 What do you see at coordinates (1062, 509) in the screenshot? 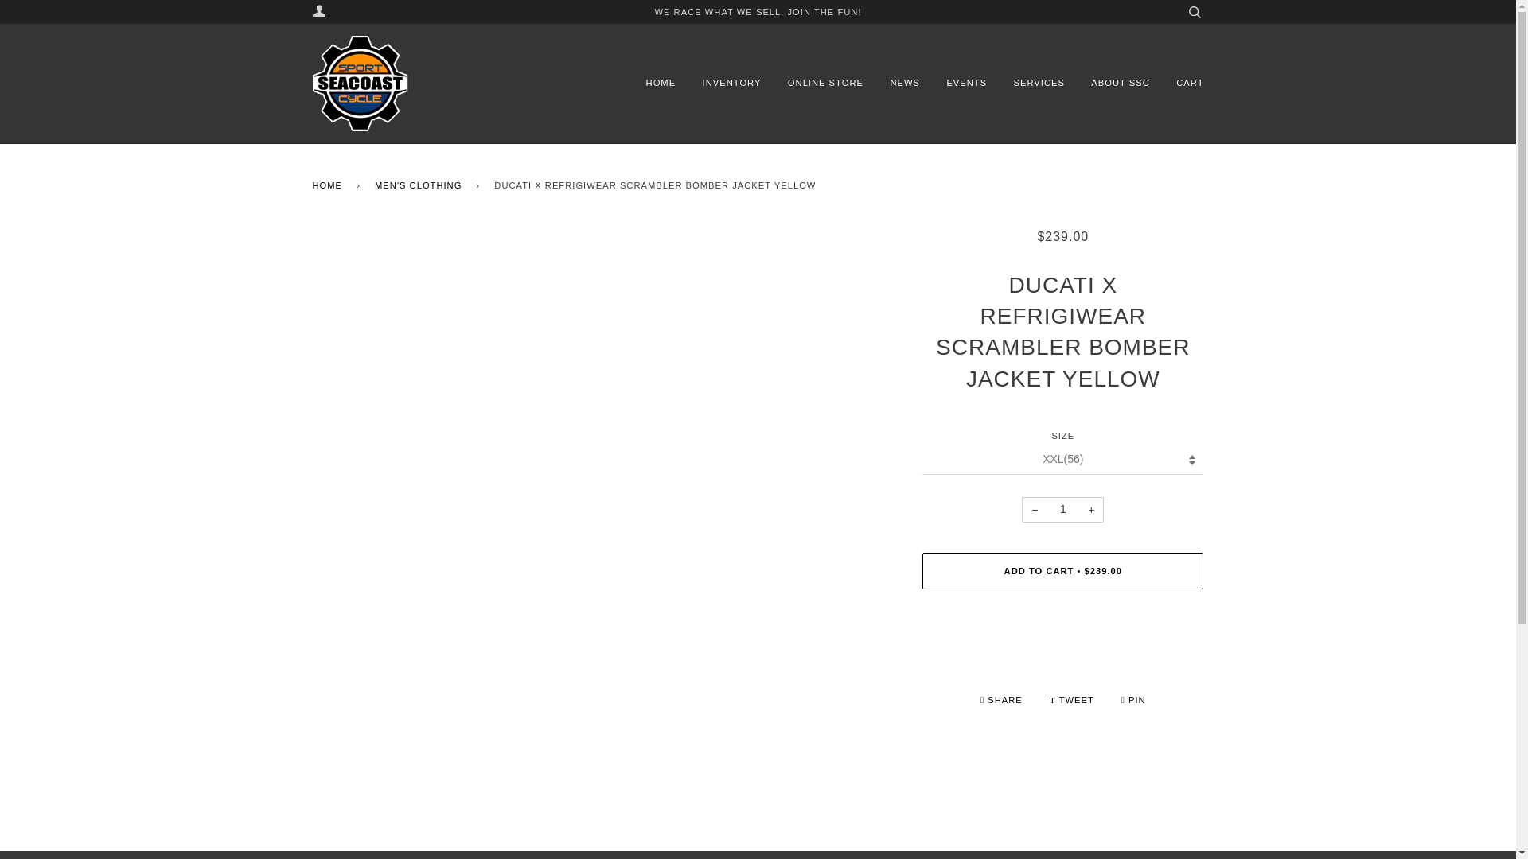
I see `1` at bounding box center [1062, 509].